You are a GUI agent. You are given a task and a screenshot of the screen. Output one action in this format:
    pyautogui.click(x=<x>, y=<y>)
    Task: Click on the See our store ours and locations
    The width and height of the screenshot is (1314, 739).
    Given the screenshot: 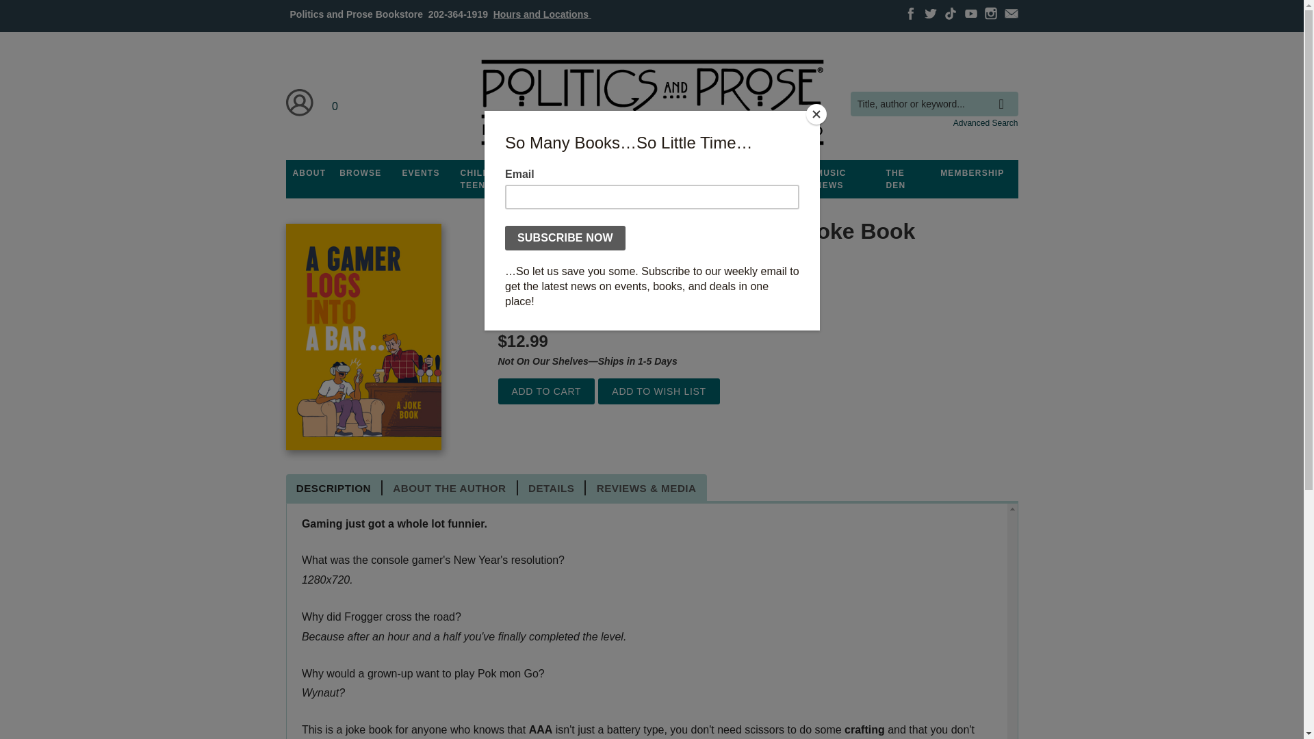 What is the action you would take?
    pyautogui.click(x=542, y=14)
    